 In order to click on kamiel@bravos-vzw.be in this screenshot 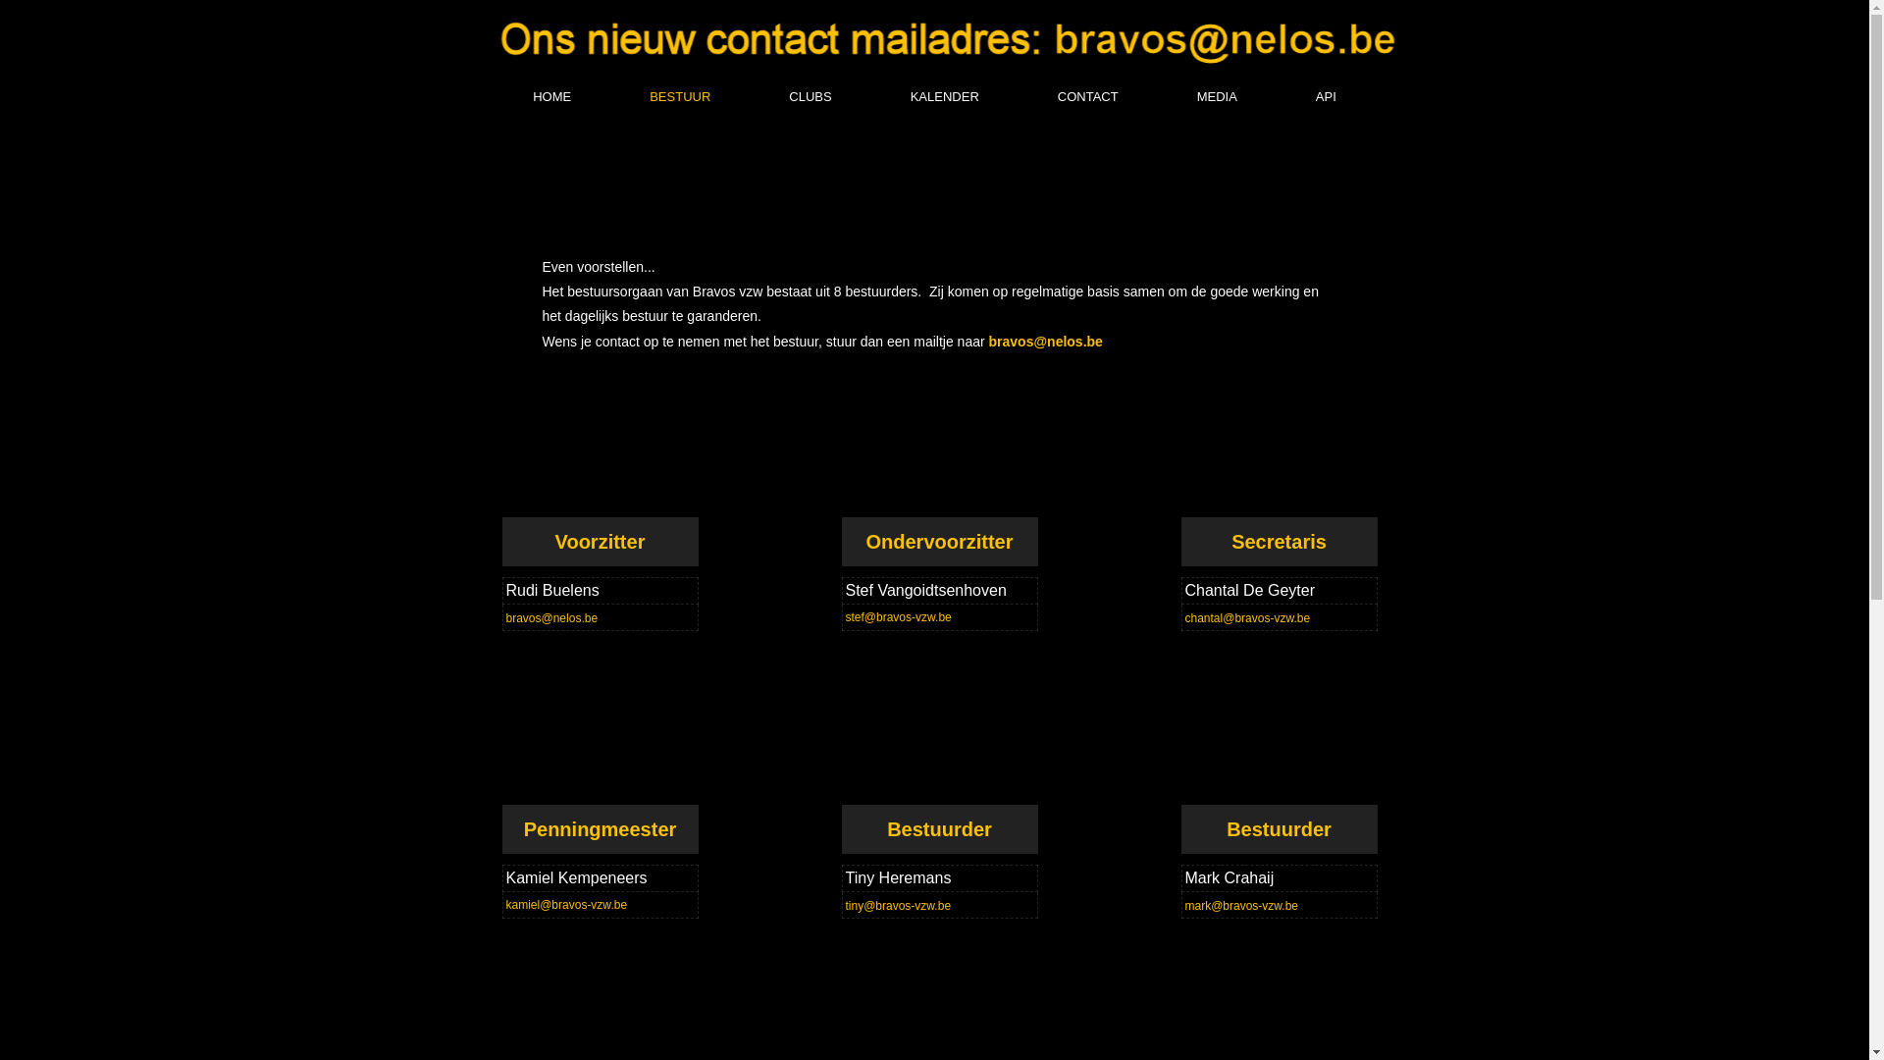, I will do `click(567, 905)`.